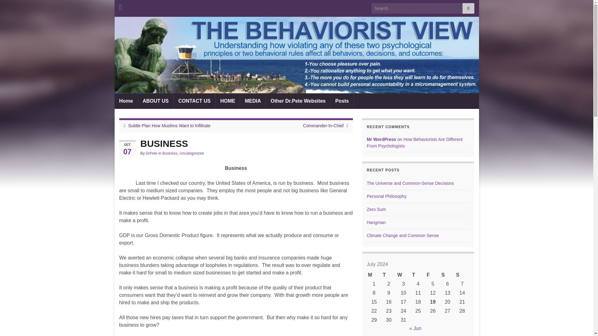 The width and height of the screenshot is (598, 336). Describe the element at coordinates (376, 209) in the screenshot. I see `Zero Sum` at that location.